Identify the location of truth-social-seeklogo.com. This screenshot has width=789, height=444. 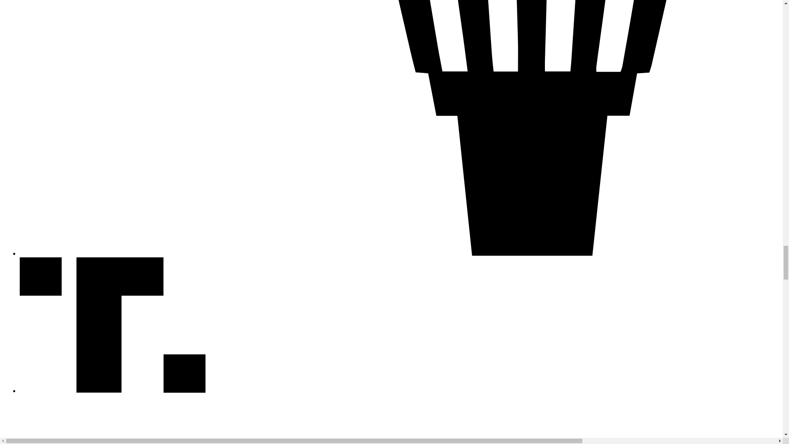
(113, 325).